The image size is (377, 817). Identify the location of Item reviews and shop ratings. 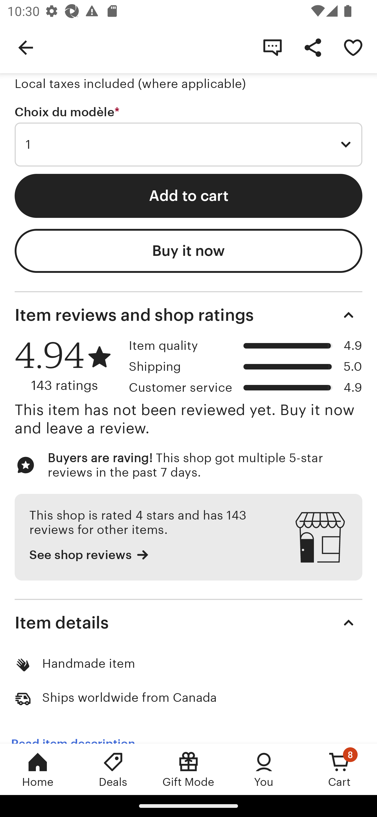
(188, 315).